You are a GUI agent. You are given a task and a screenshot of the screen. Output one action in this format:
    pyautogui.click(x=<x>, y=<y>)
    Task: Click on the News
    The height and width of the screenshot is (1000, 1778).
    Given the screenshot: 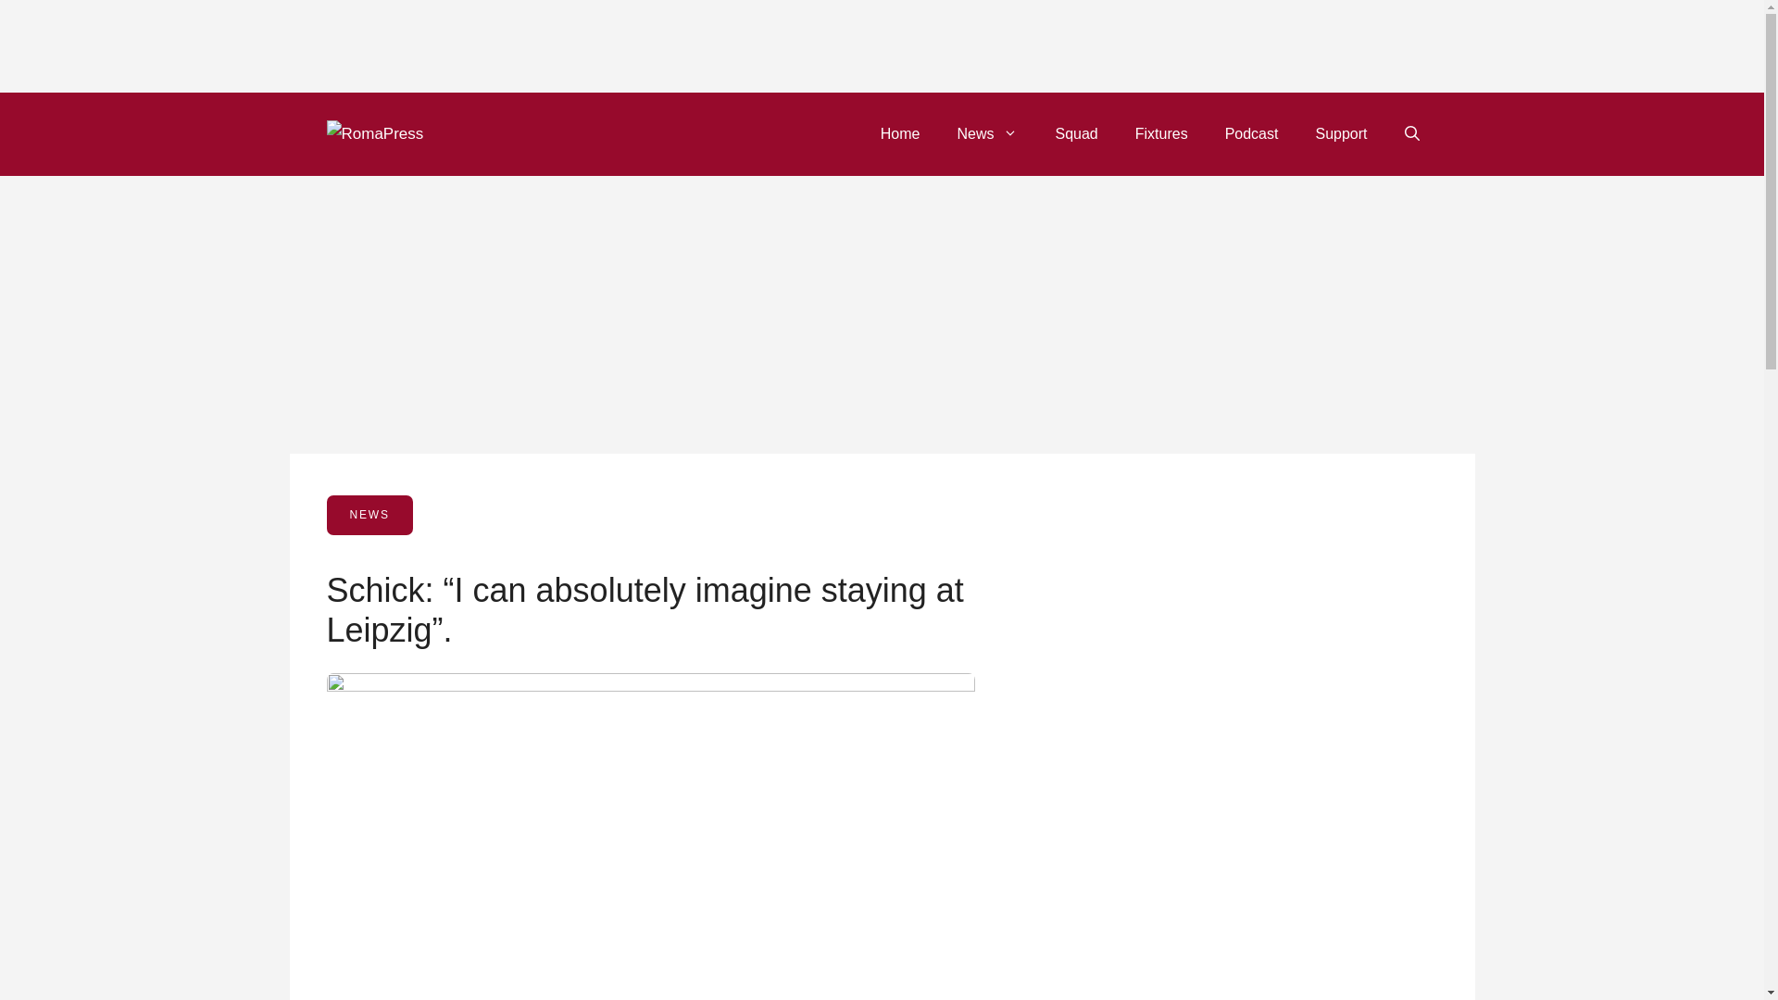 What is the action you would take?
    pyautogui.click(x=987, y=133)
    